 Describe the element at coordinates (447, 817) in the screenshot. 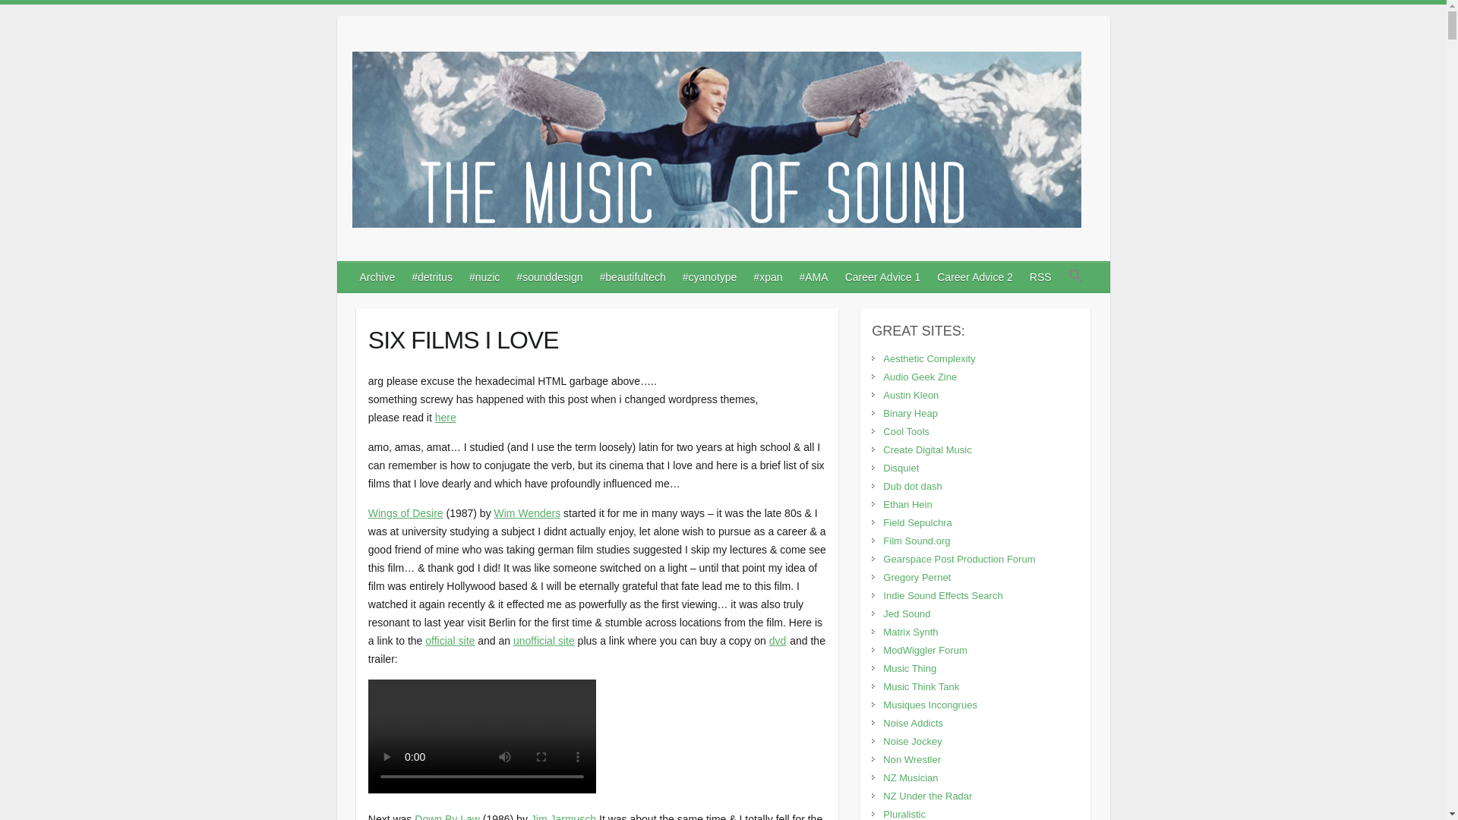

I see `Down By Law` at that location.